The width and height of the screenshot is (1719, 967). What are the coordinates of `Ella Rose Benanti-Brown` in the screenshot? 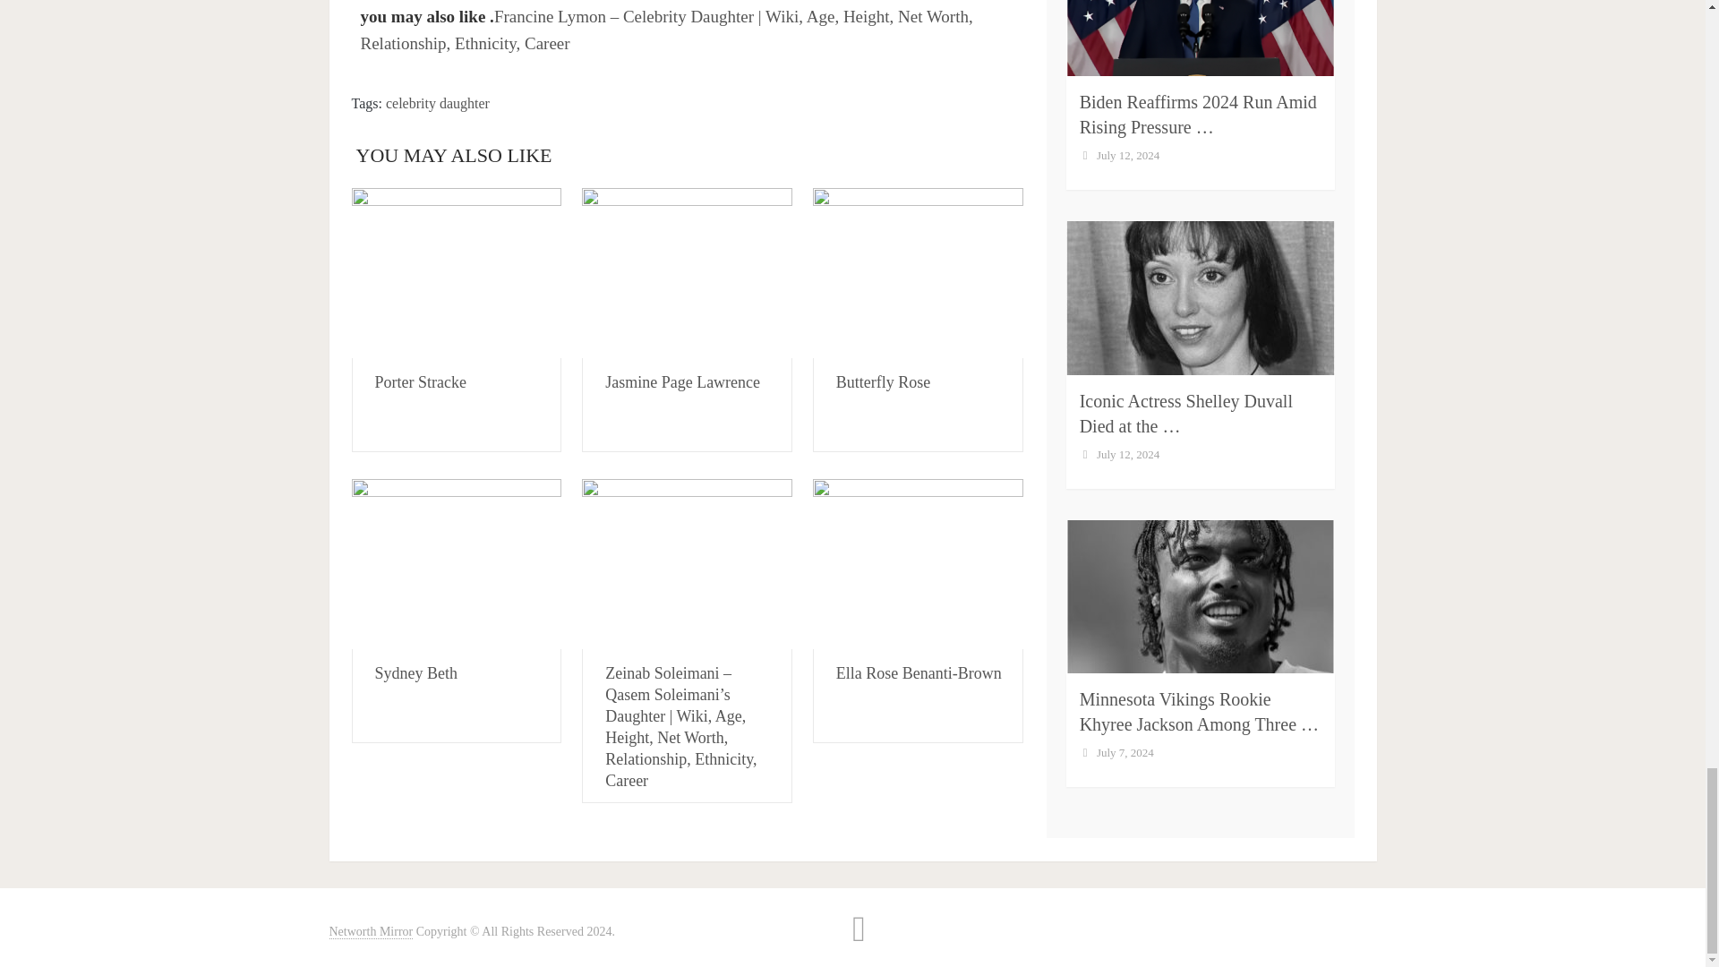 It's located at (918, 563).